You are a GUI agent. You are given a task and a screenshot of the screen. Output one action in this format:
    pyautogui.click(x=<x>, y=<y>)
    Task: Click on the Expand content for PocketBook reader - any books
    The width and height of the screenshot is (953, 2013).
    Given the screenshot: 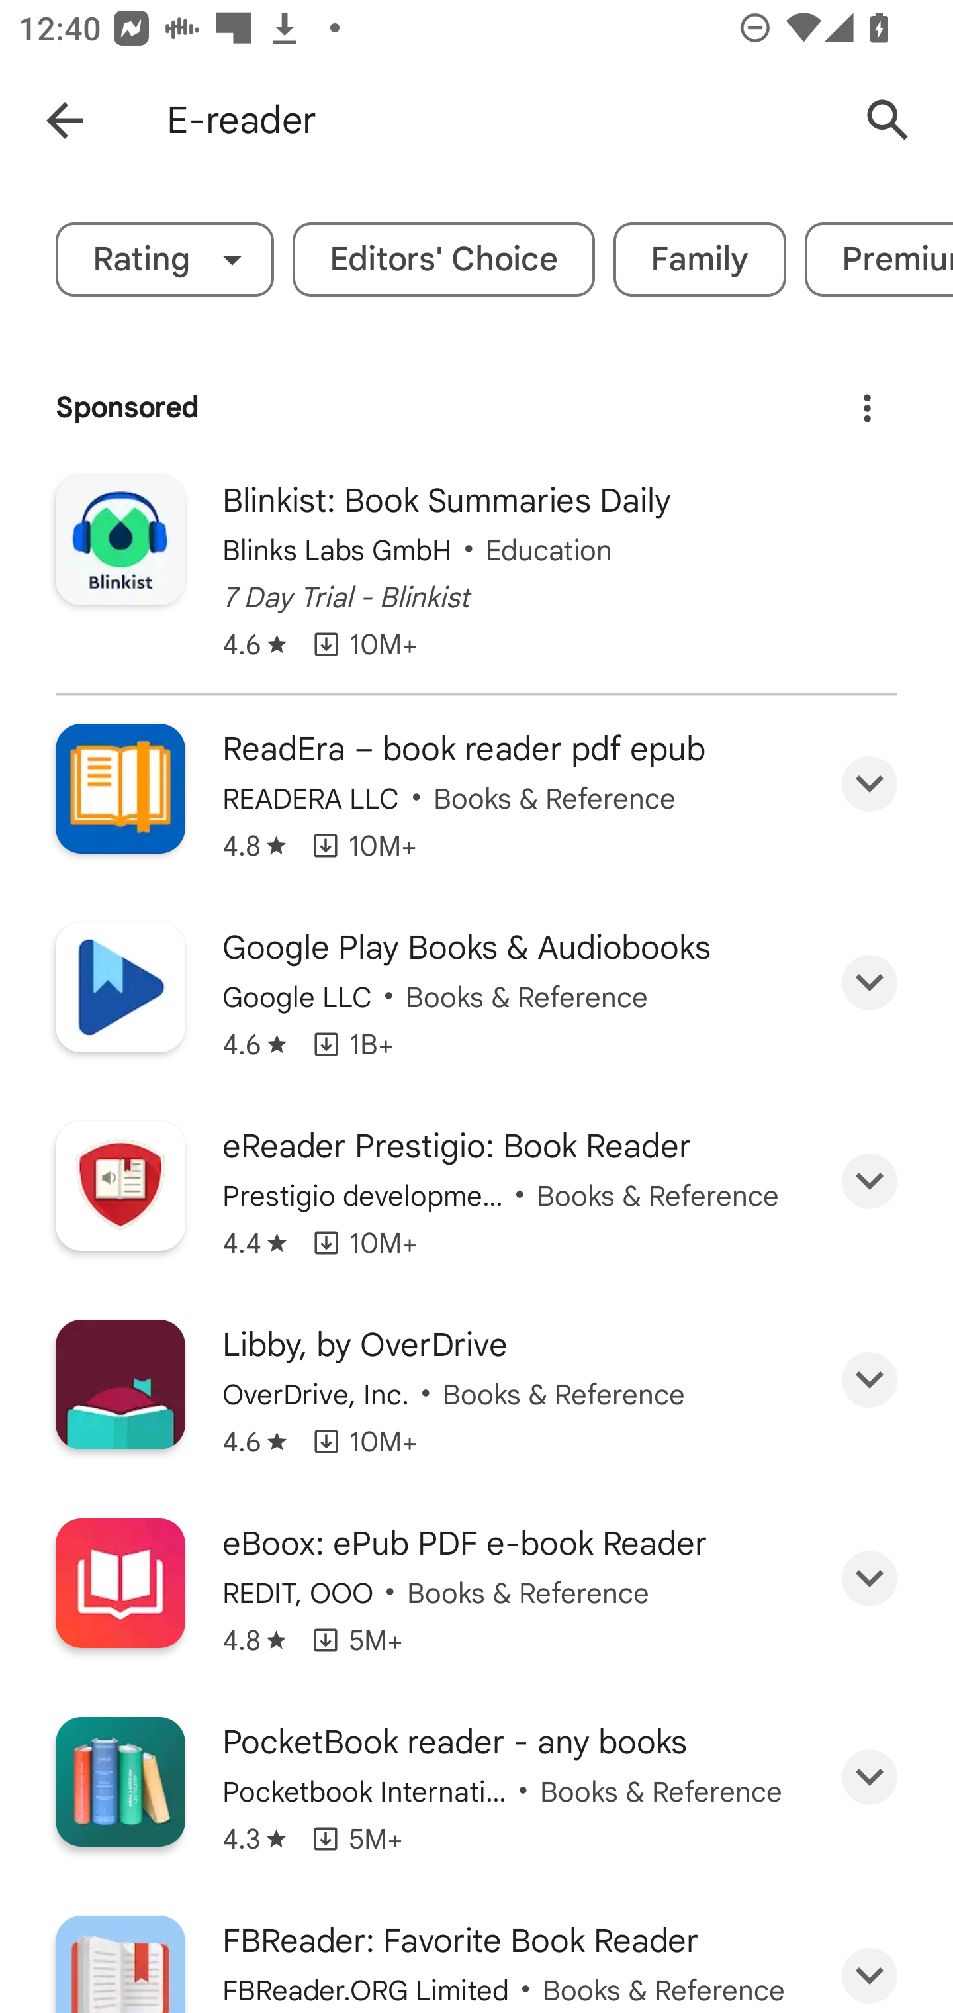 What is the action you would take?
    pyautogui.click(x=870, y=1777)
    